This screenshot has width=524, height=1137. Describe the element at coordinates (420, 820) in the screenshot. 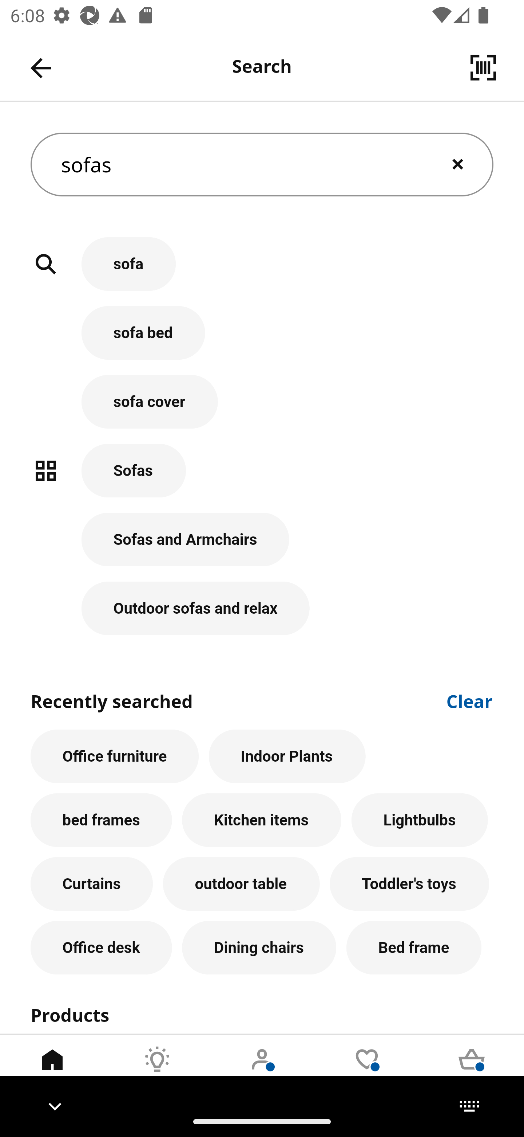

I see `Lightbulbs` at that location.